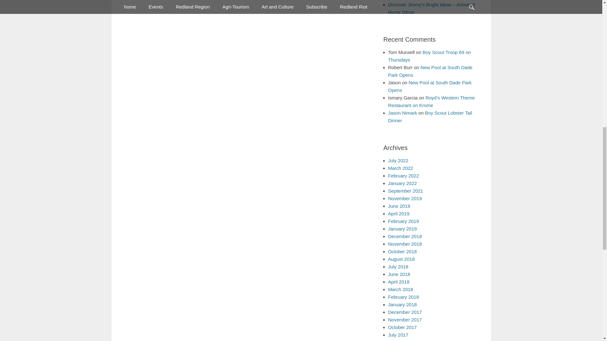 This screenshot has width=607, height=341. Describe the element at coordinates (404, 221) in the screenshot. I see `February 2019` at that location.